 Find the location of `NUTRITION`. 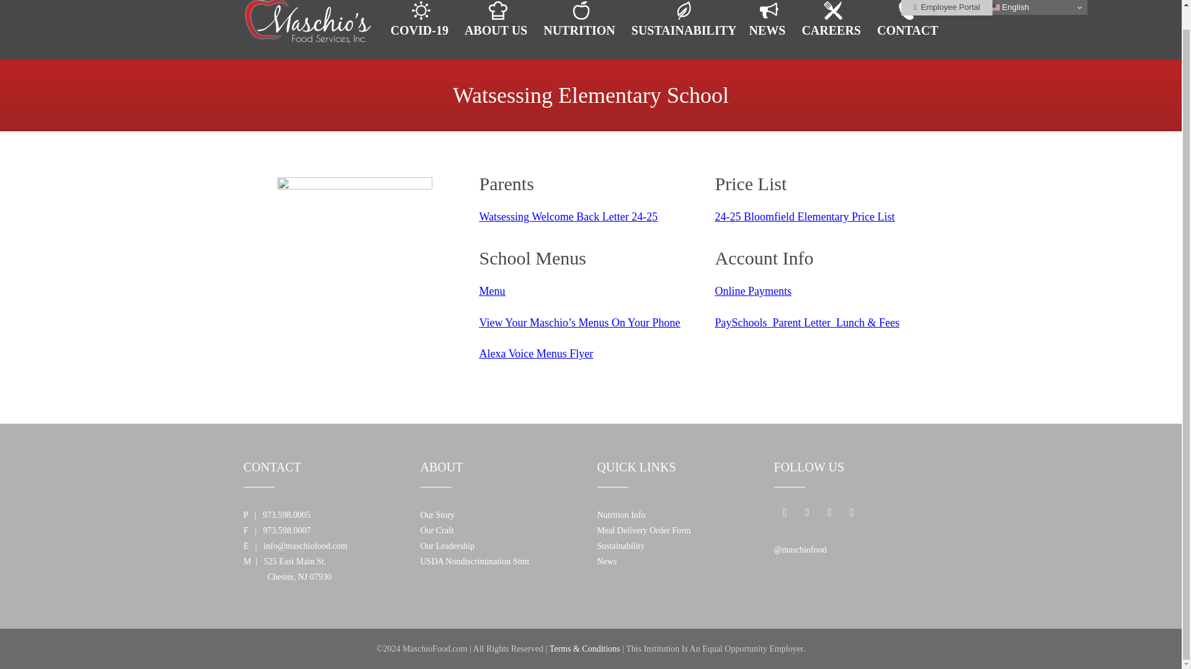

NUTRITION is located at coordinates (581, 30).